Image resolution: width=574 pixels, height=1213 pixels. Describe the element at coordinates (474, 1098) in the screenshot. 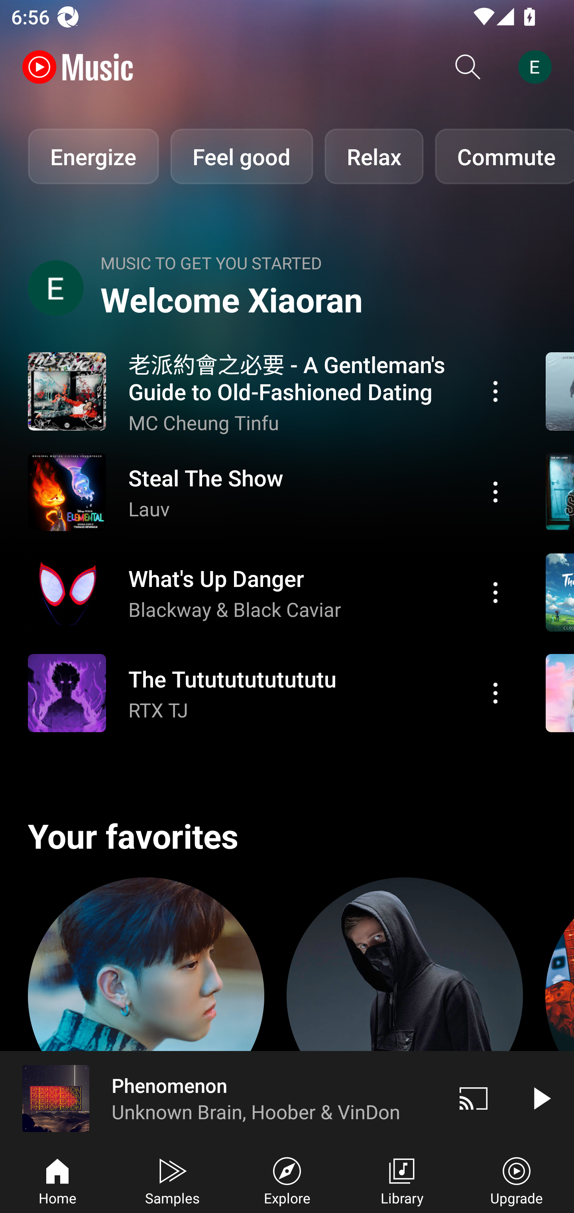

I see `Cast. Disconnected` at that location.